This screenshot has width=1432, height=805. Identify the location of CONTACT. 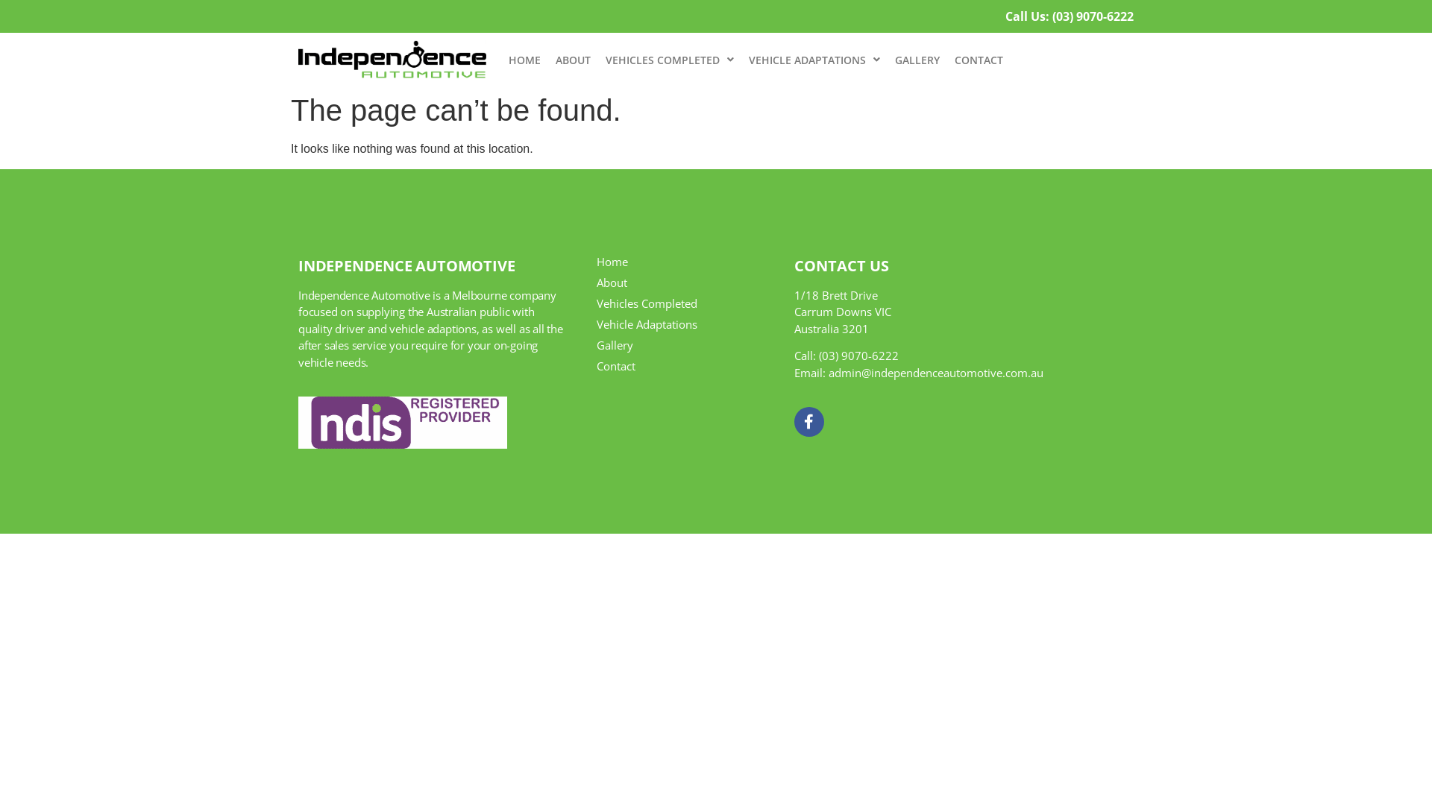
(979, 60).